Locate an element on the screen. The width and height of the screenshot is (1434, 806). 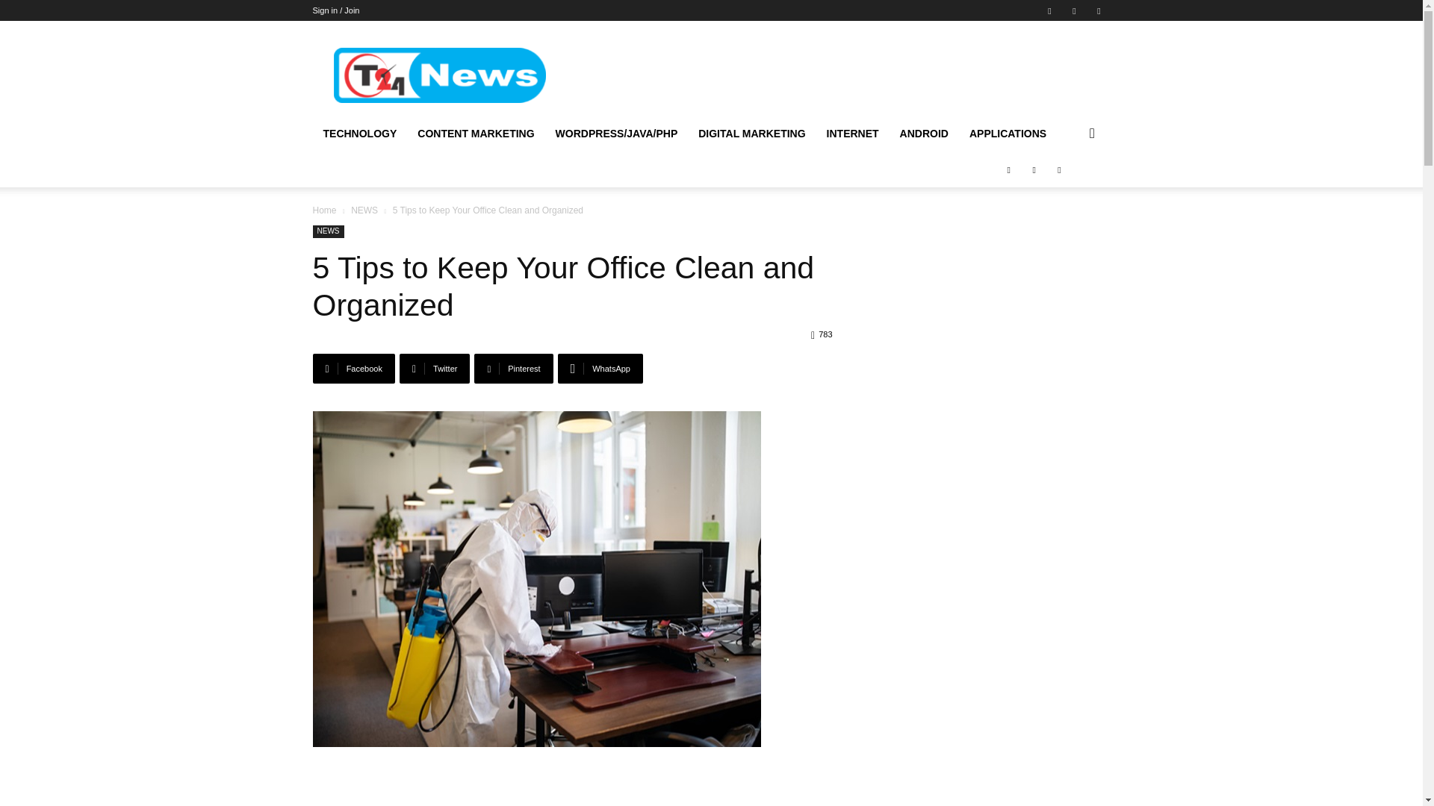
Pinterest is located at coordinates (1074, 10).